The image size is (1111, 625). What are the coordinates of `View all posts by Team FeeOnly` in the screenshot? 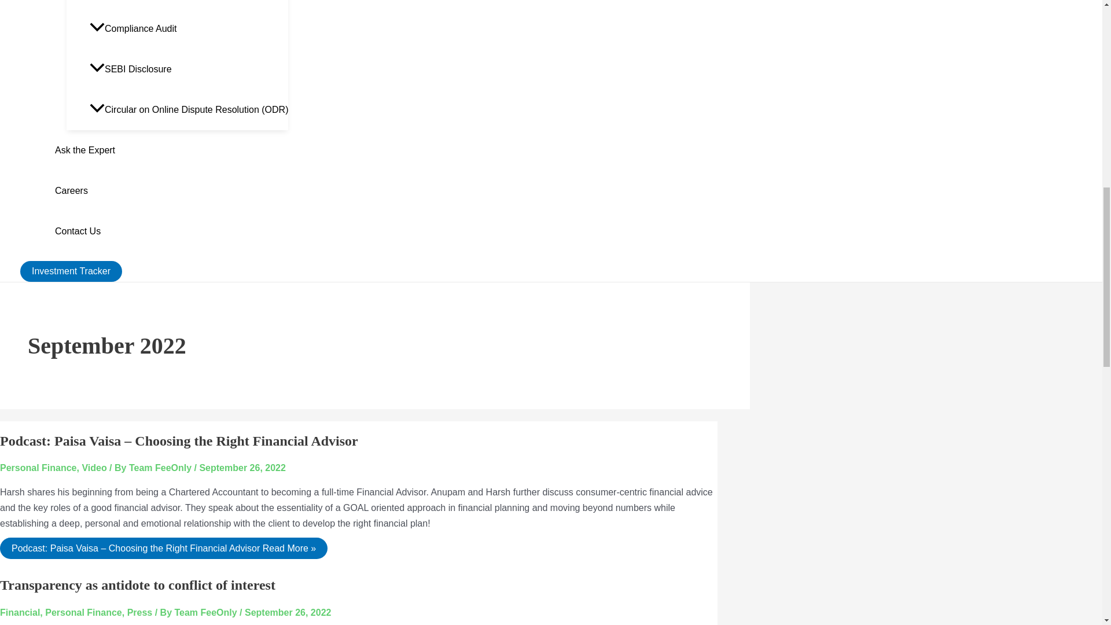 It's located at (161, 468).